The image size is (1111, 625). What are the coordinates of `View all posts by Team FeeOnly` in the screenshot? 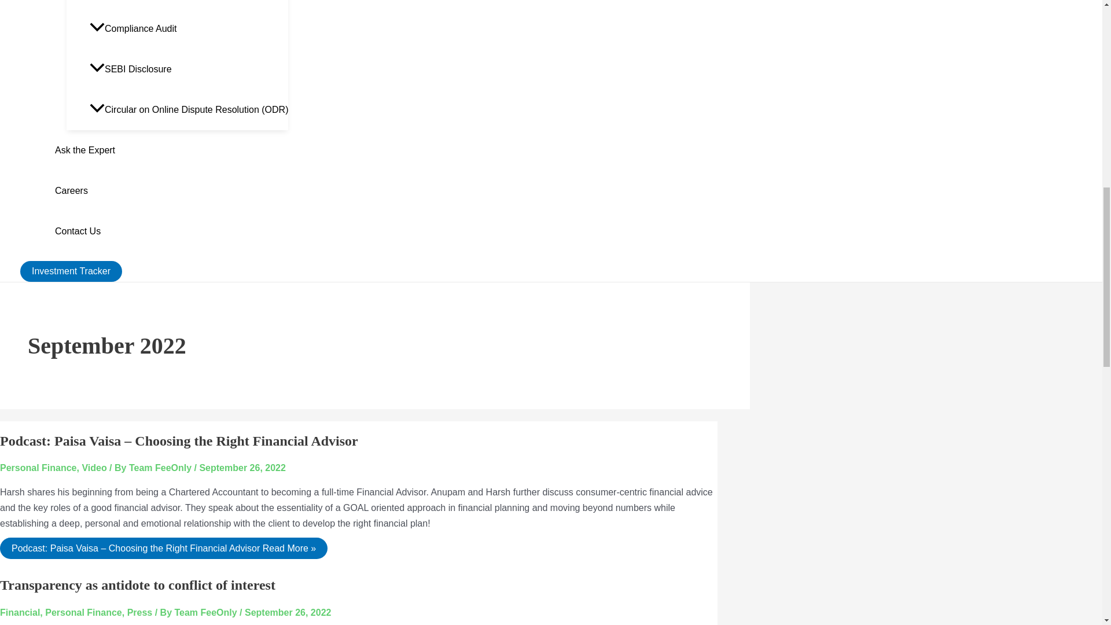 It's located at (161, 468).